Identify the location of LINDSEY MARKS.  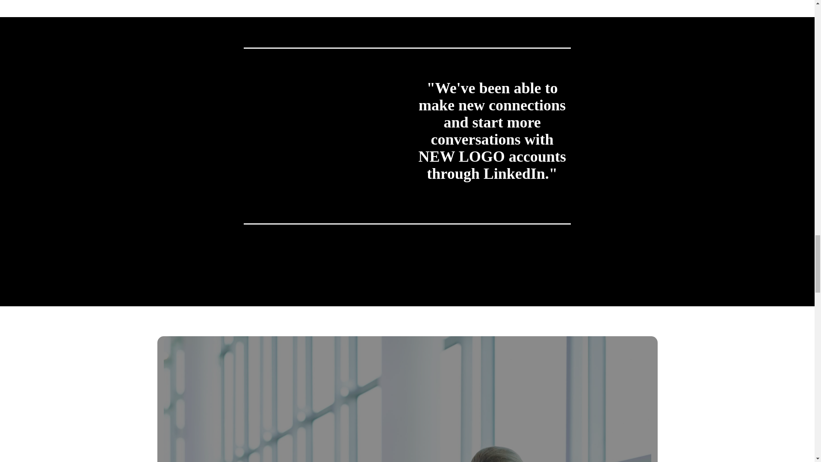
(322, 144).